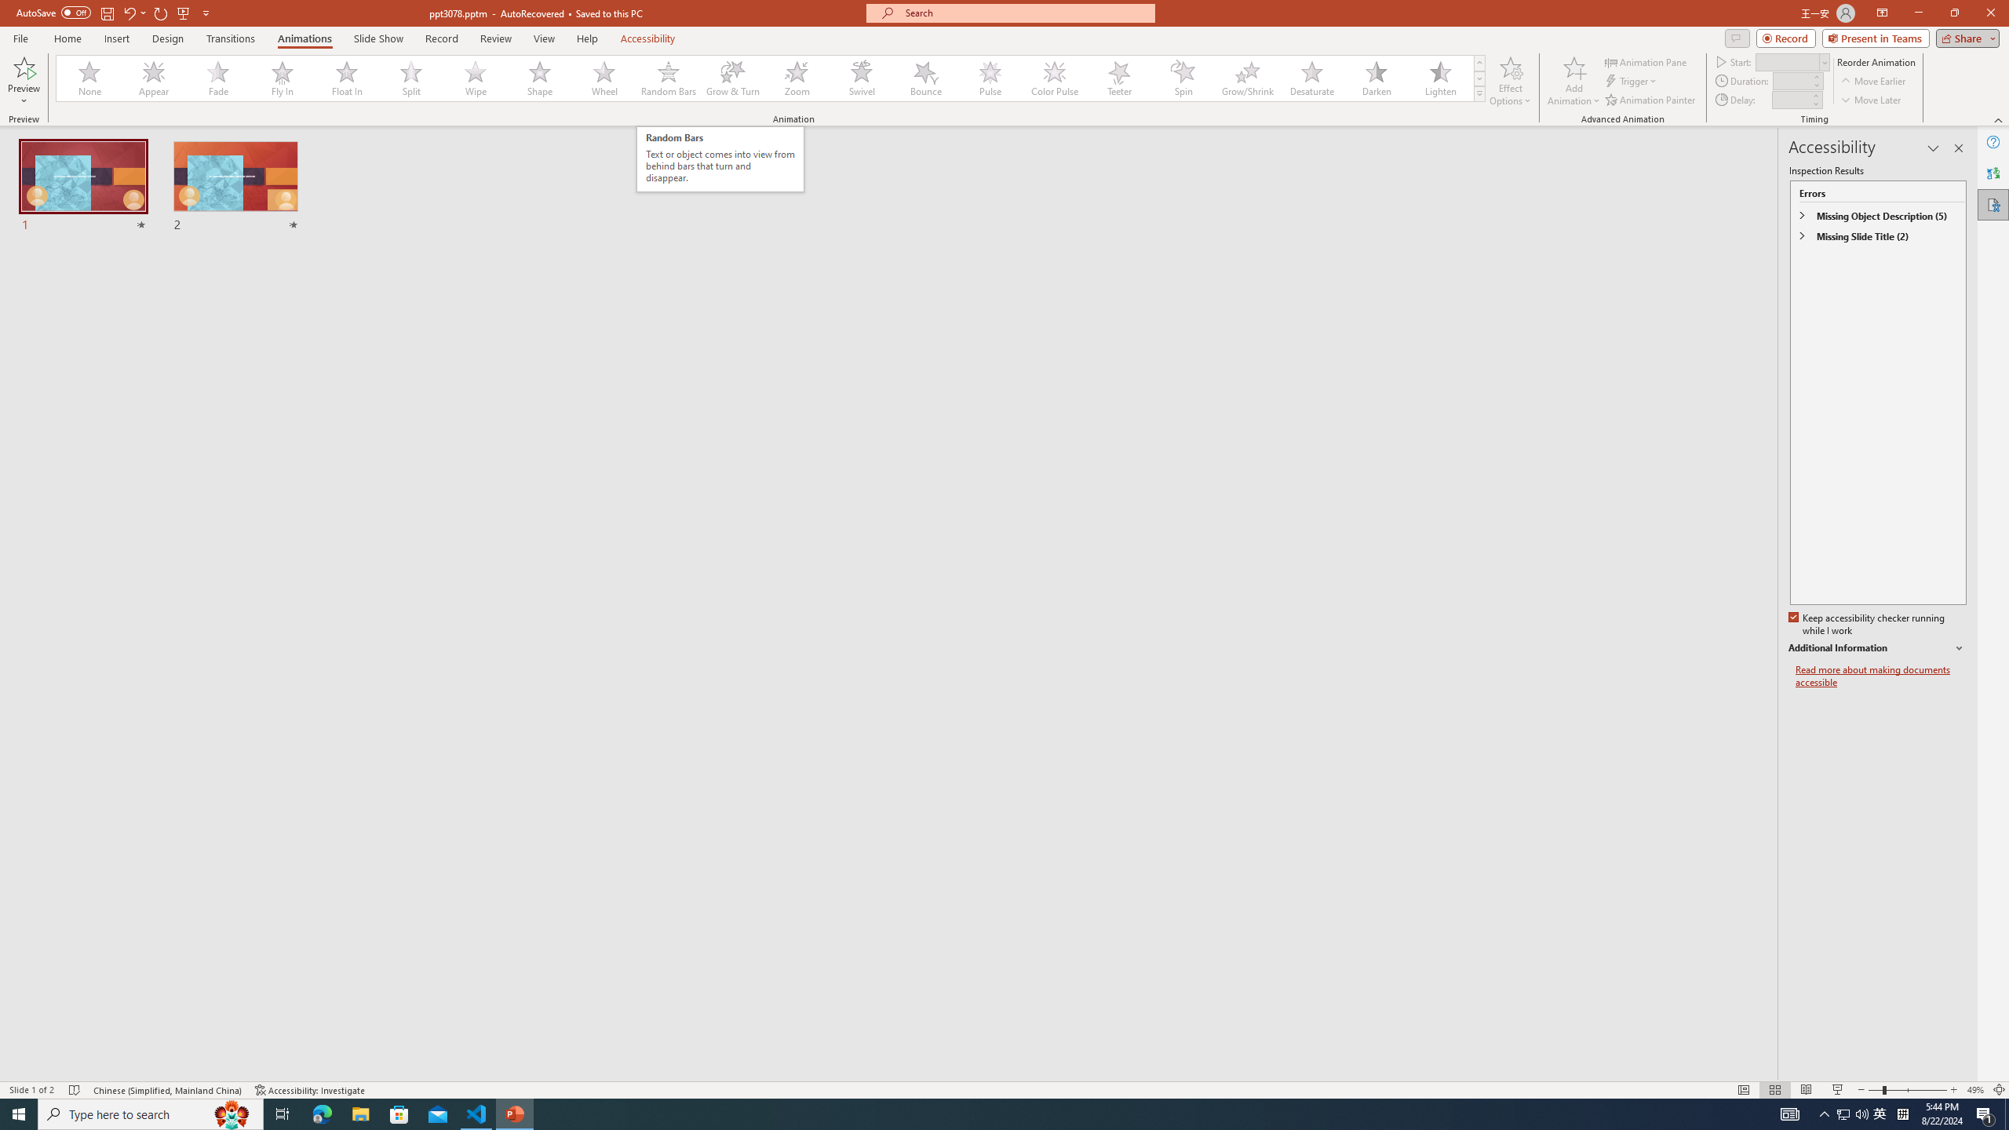 This screenshot has width=2009, height=1130. What do you see at coordinates (540, 78) in the screenshot?
I see `Shape` at bounding box center [540, 78].